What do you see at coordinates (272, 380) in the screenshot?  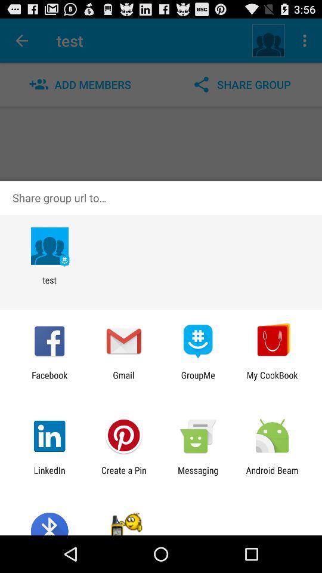 I see `tap the icon next to the groupme` at bounding box center [272, 380].